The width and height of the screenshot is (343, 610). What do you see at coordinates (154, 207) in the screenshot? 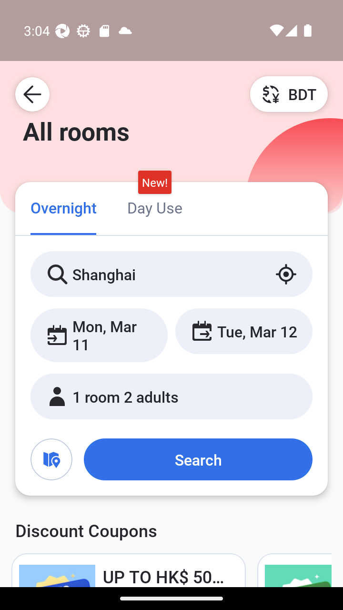
I see `Day Use` at bounding box center [154, 207].